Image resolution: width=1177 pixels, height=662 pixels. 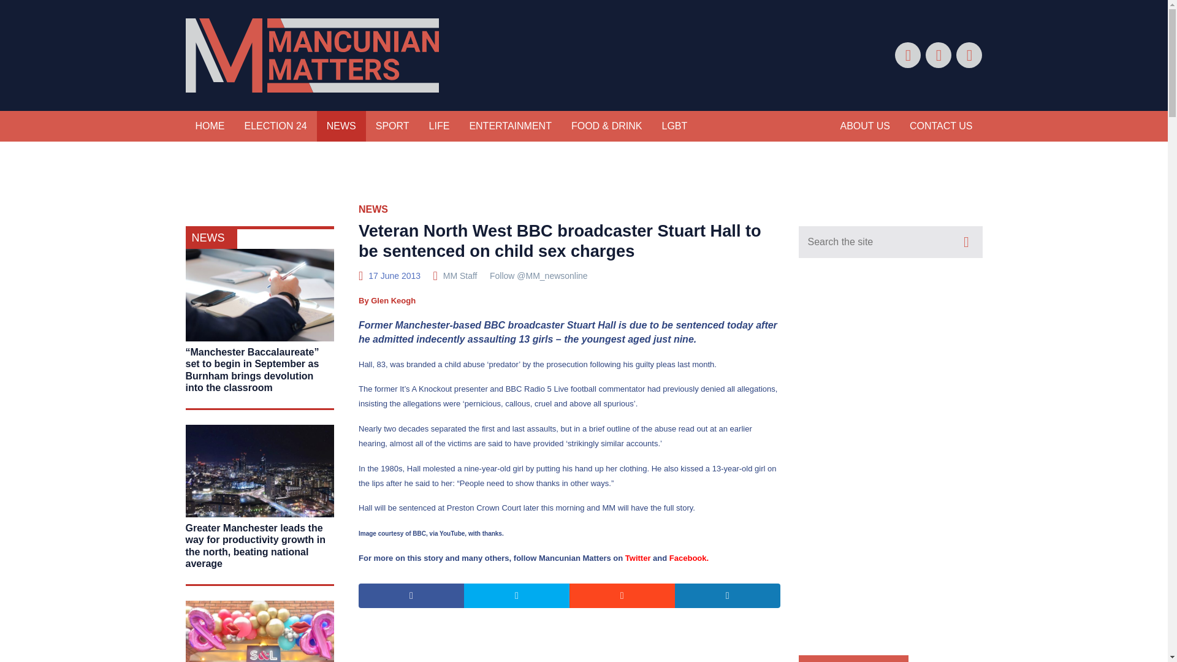 I want to click on News, so click(x=341, y=126).